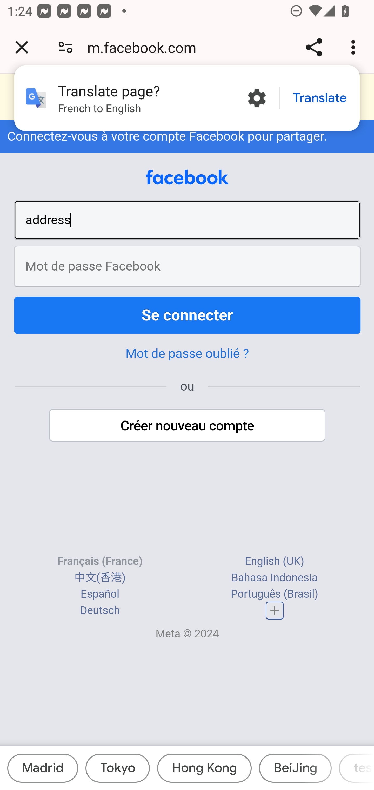  I want to click on Connection is secure, so click(65, 47).